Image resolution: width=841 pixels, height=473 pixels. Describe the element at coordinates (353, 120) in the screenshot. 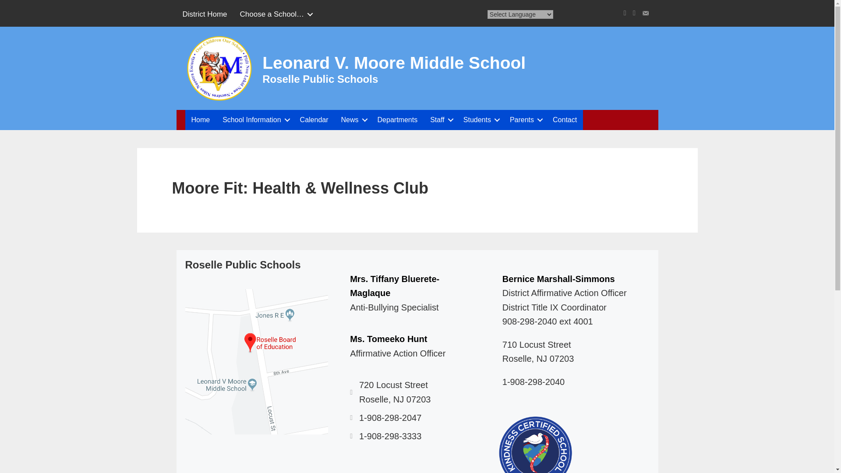

I see `News` at that location.